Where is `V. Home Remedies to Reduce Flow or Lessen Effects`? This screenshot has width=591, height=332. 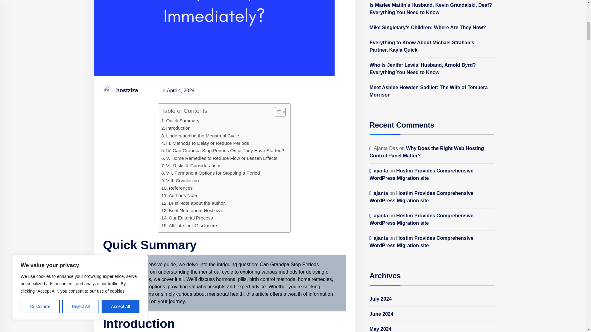
V. Home Remedies to Reduce Flow or Lessen Effects is located at coordinates (219, 158).